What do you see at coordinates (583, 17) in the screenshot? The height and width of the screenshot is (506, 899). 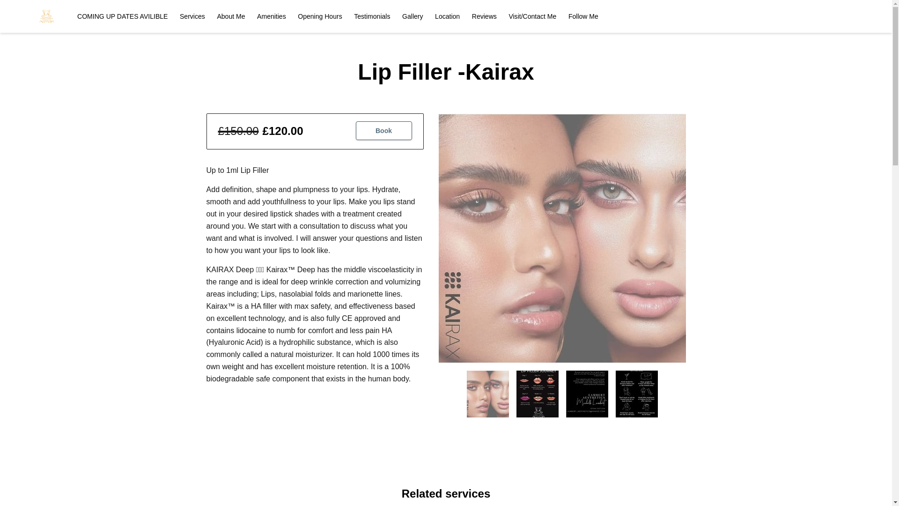 I see `Follow Me` at bounding box center [583, 17].